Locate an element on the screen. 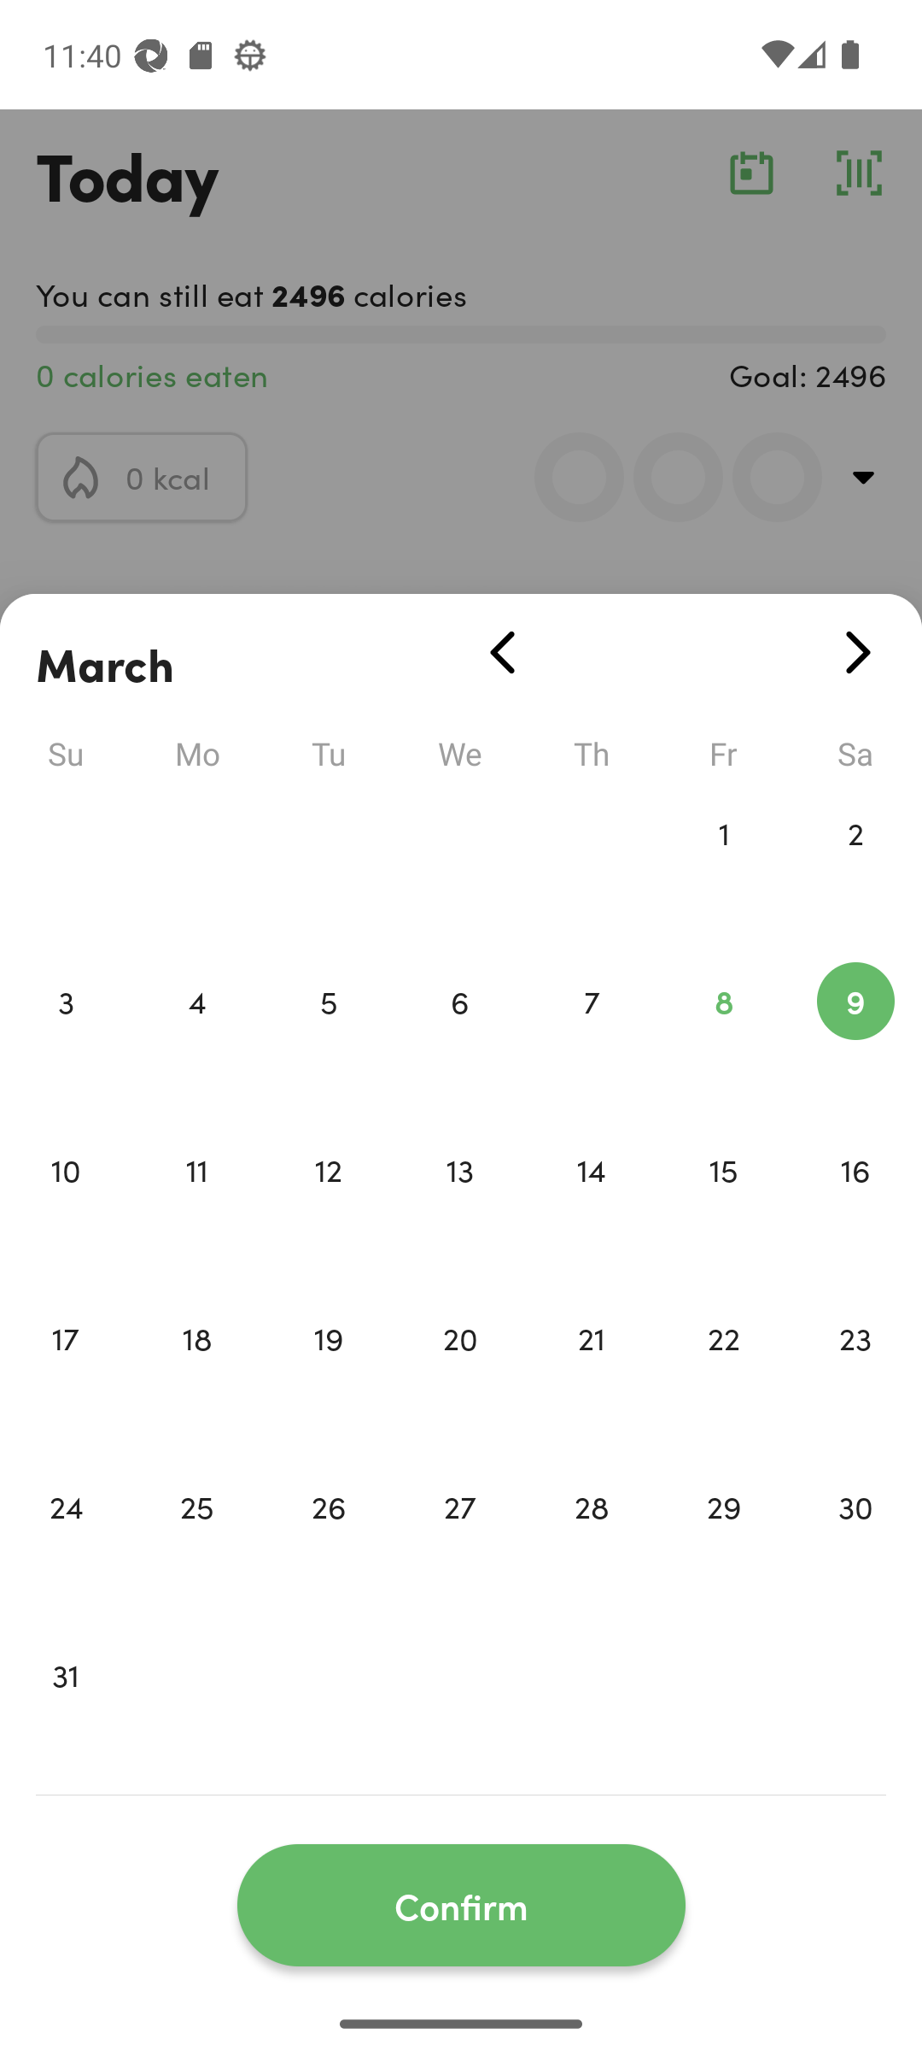 The height and width of the screenshot is (2051, 922). 7 is located at coordinates (592, 1037).